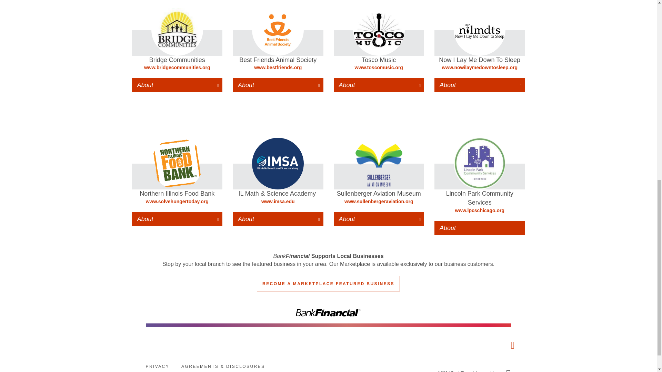  I want to click on Equal Housing Lender, so click(509, 371).